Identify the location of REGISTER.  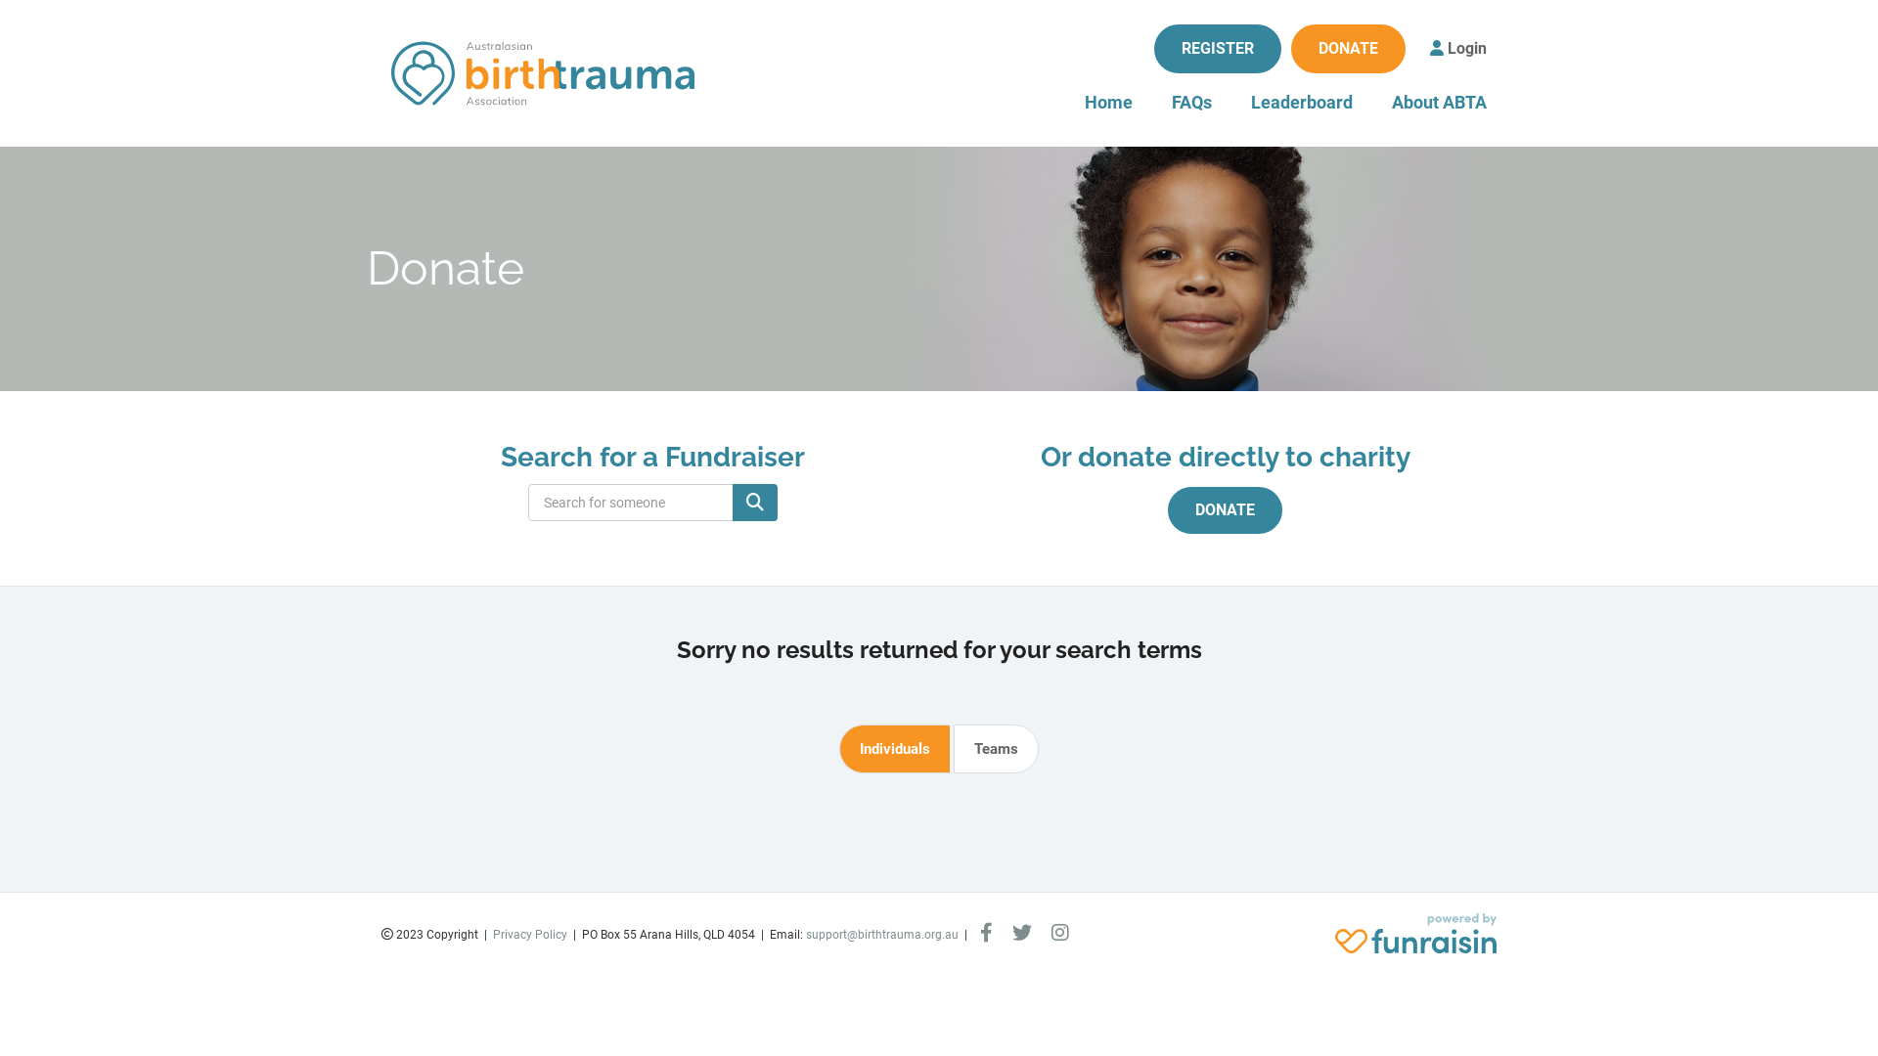
(1218, 49).